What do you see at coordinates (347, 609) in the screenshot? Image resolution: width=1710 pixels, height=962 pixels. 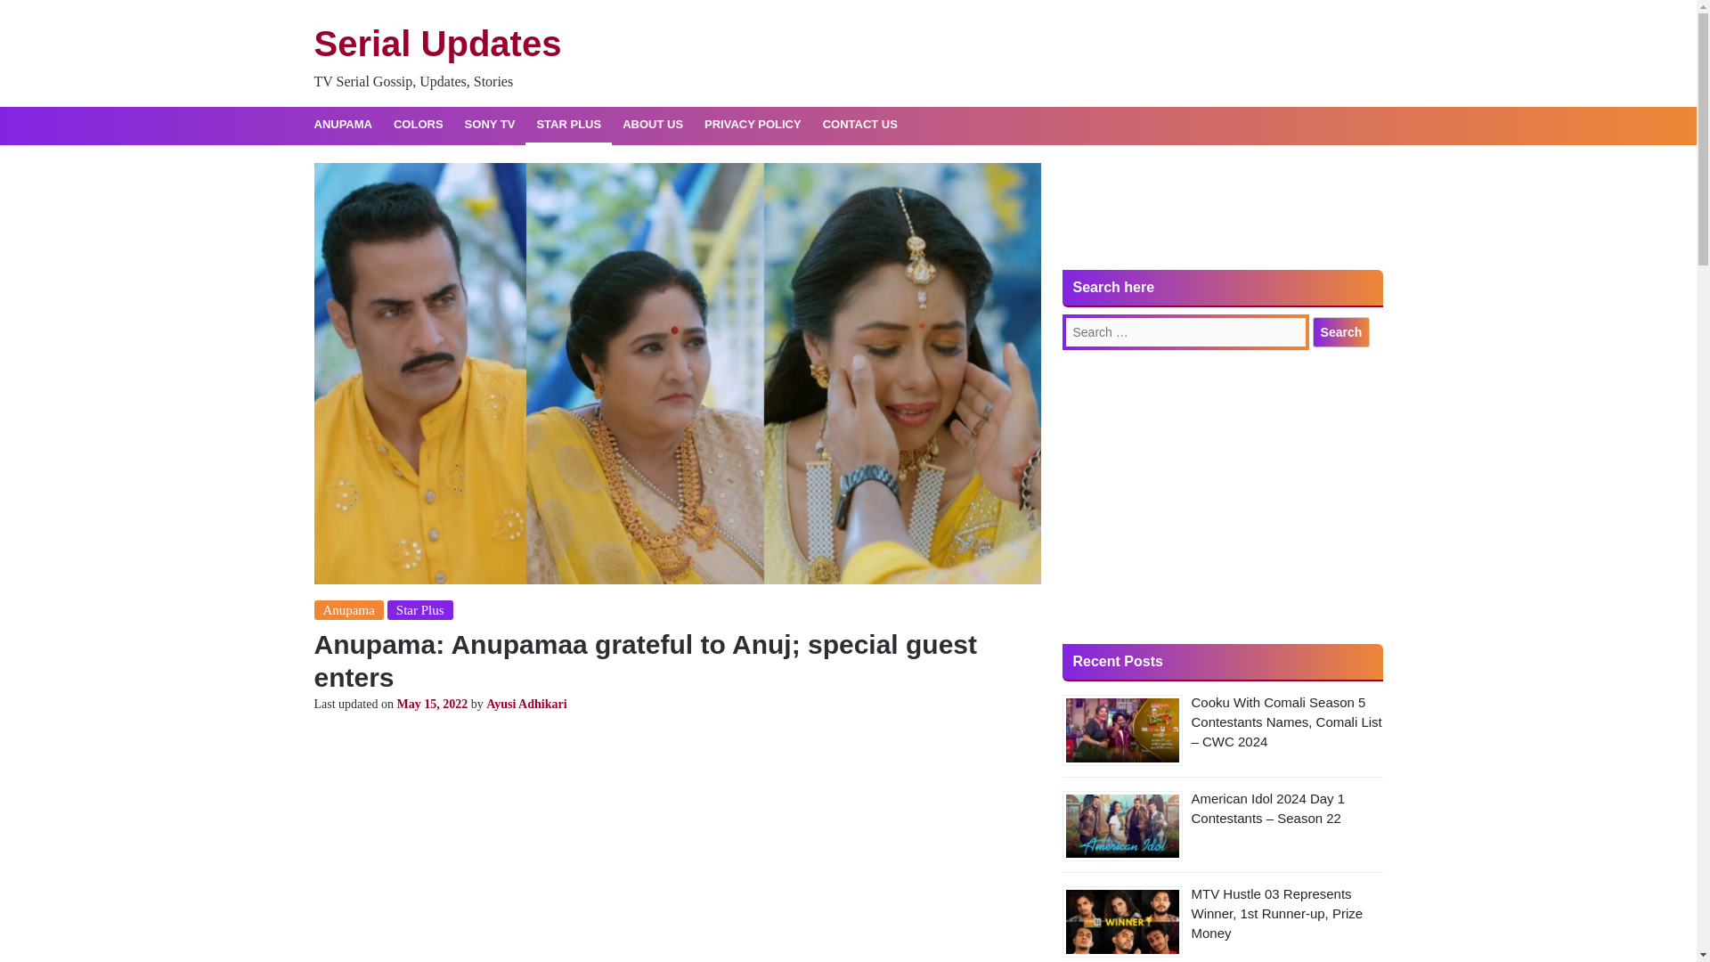 I see `Anupama` at bounding box center [347, 609].